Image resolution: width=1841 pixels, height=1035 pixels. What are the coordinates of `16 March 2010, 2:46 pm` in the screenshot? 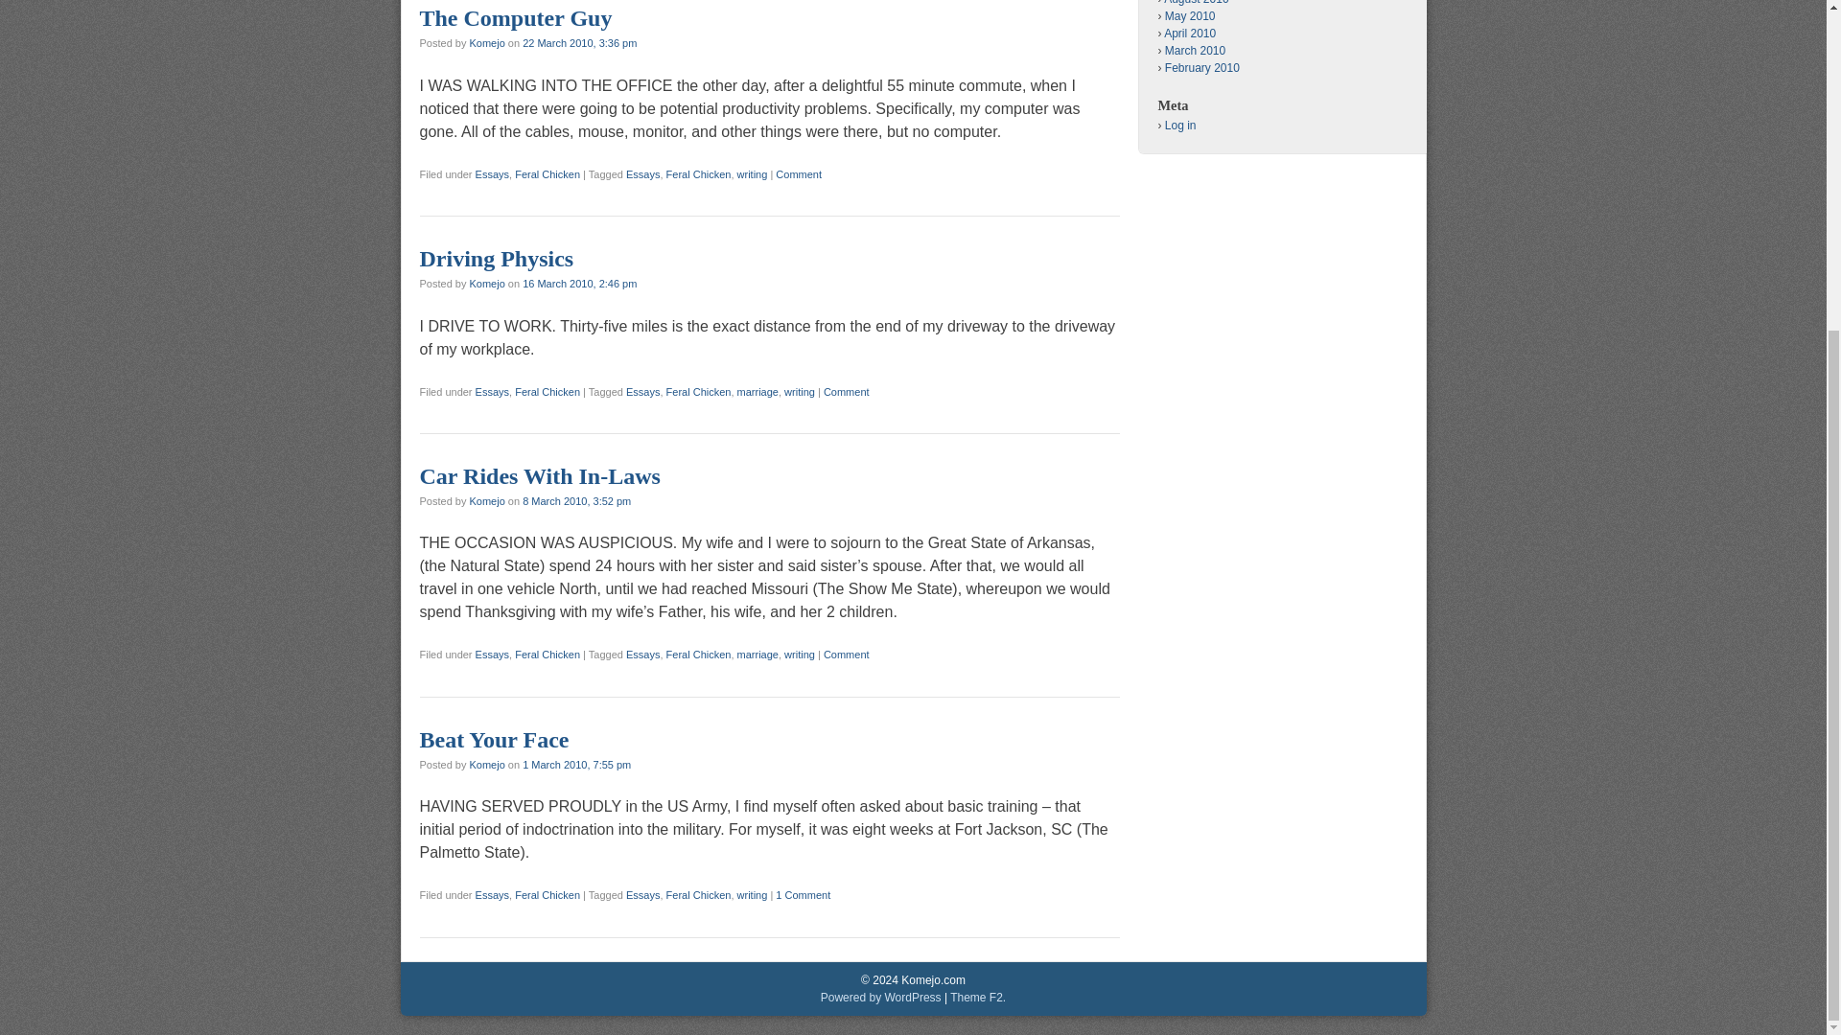 It's located at (579, 284).